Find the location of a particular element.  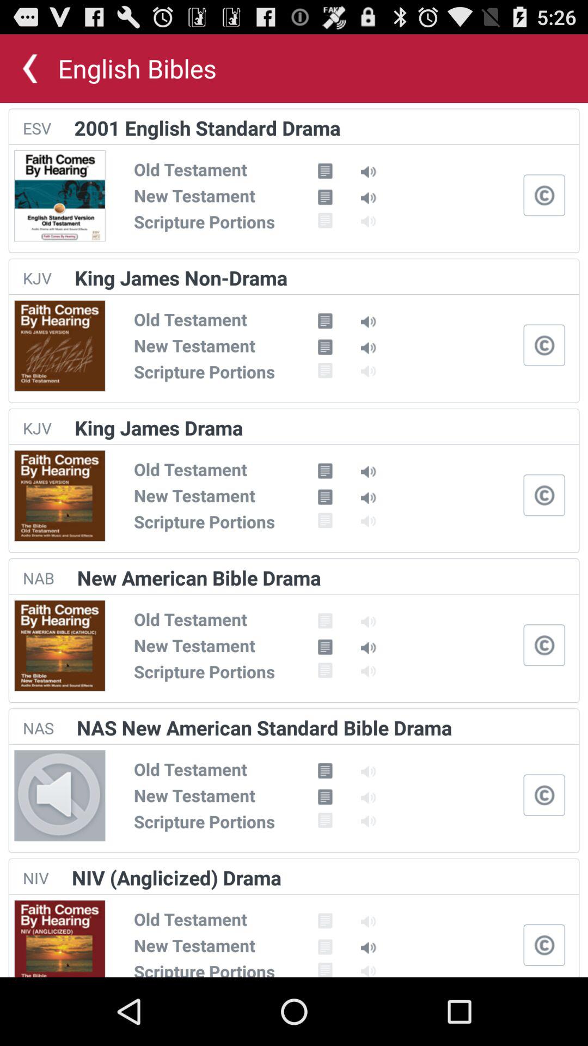

open is located at coordinates (544, 195).